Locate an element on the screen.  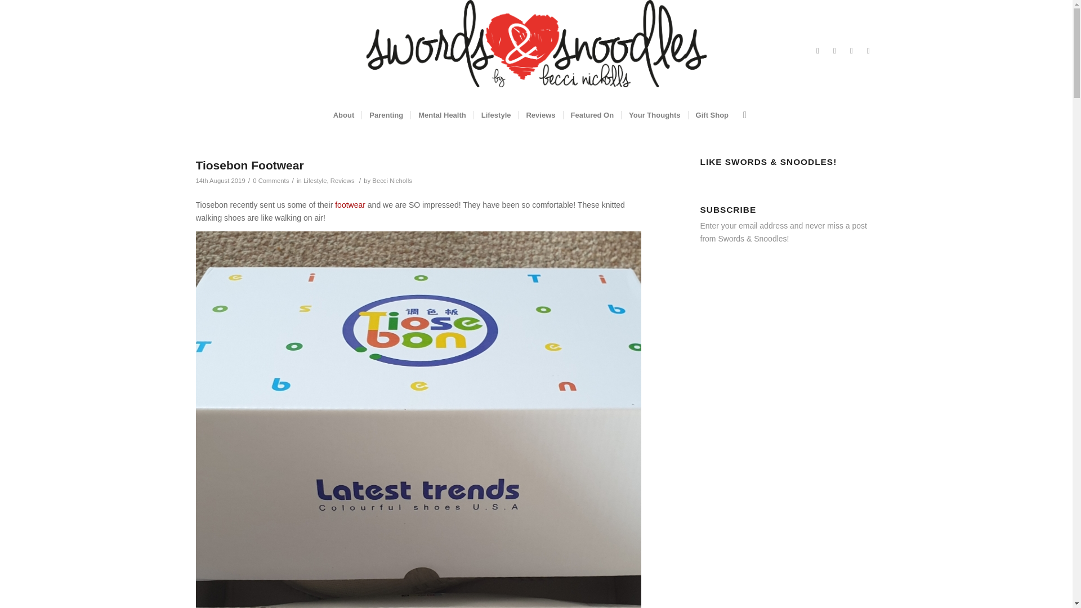
Parenting is located at coordinates (386, 115).